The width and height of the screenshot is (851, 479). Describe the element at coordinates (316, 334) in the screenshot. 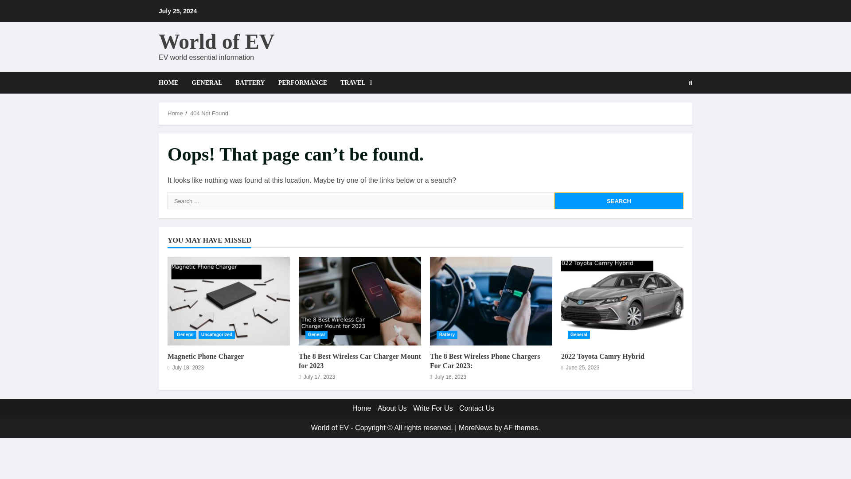

I see `General` at that location.